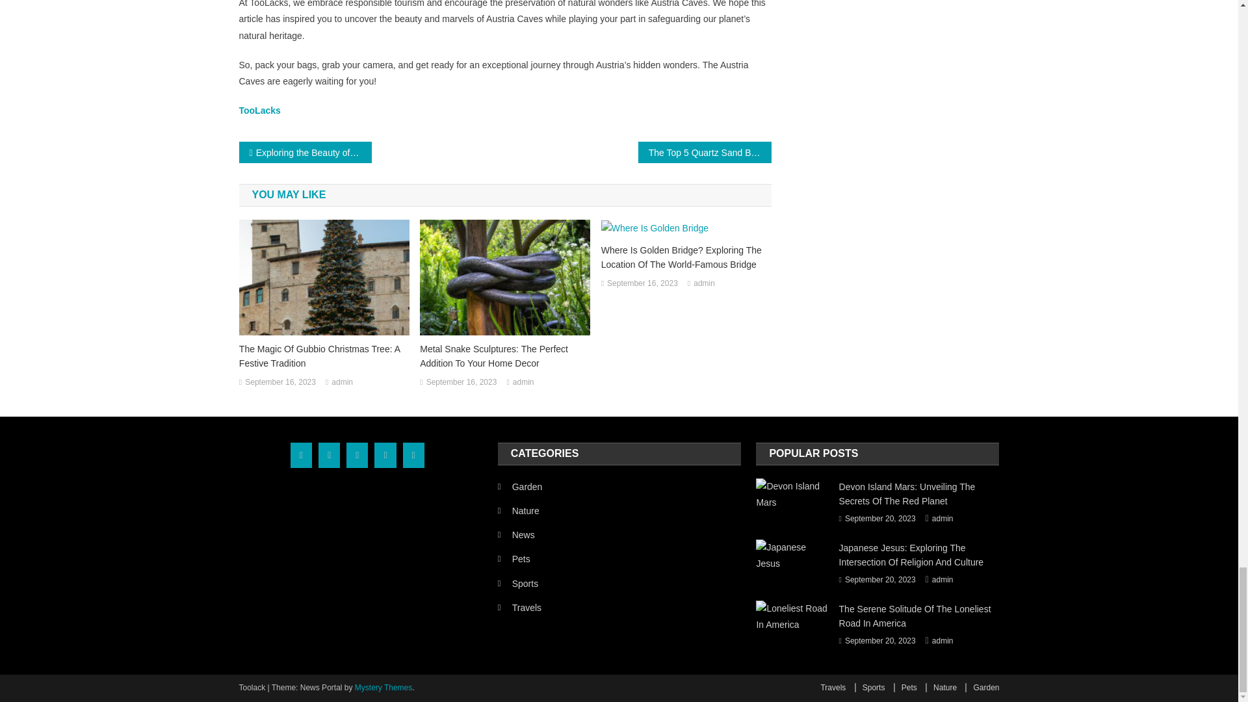  I want to click on September 16, 2023, so click(642, 283).